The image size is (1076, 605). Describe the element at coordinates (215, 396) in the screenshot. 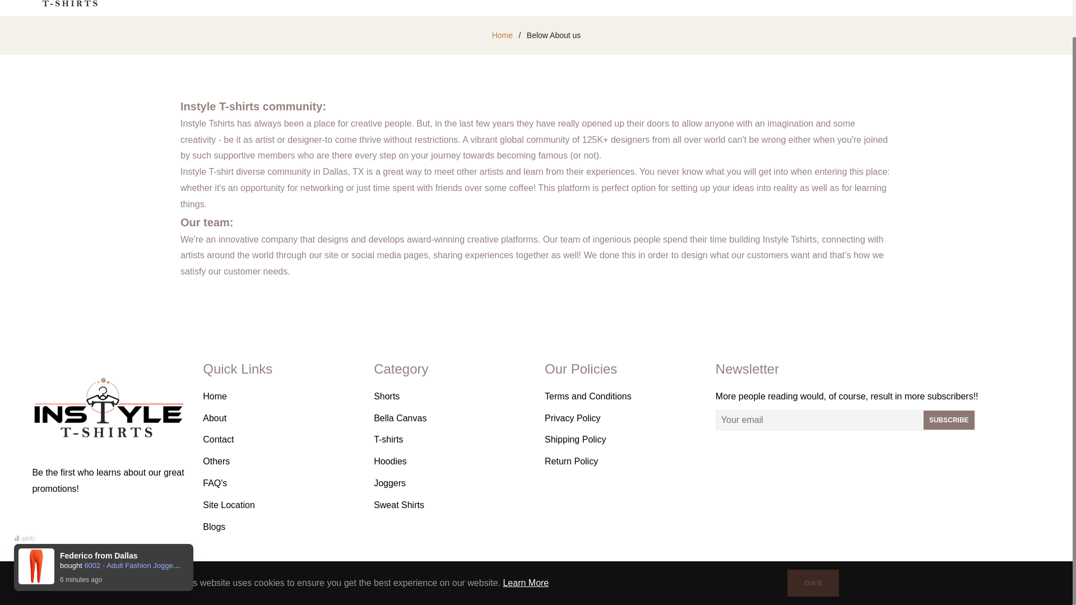

I see `Home` at that location.